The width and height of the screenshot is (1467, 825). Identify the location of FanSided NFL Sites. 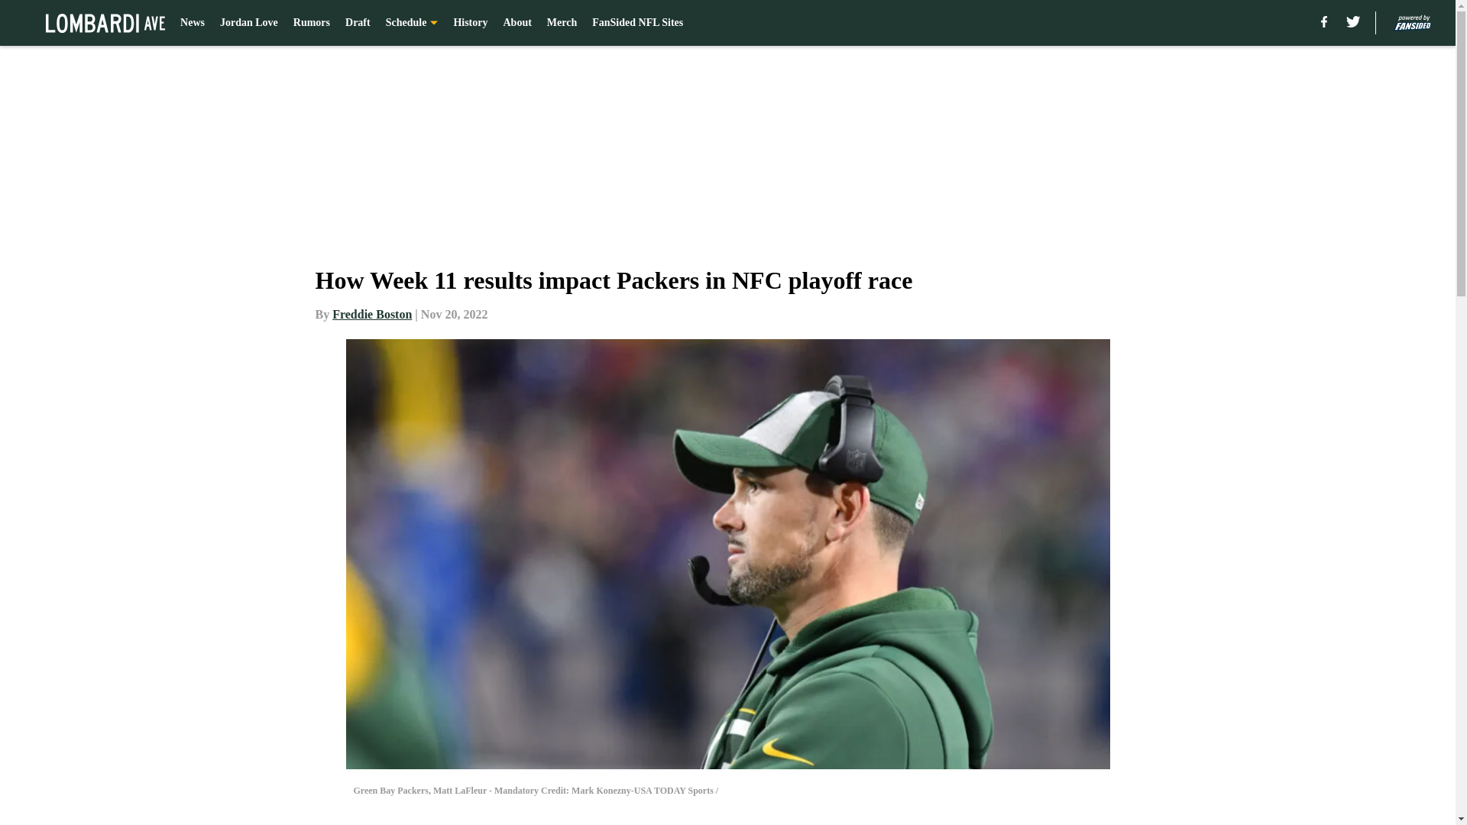
(637, 23).